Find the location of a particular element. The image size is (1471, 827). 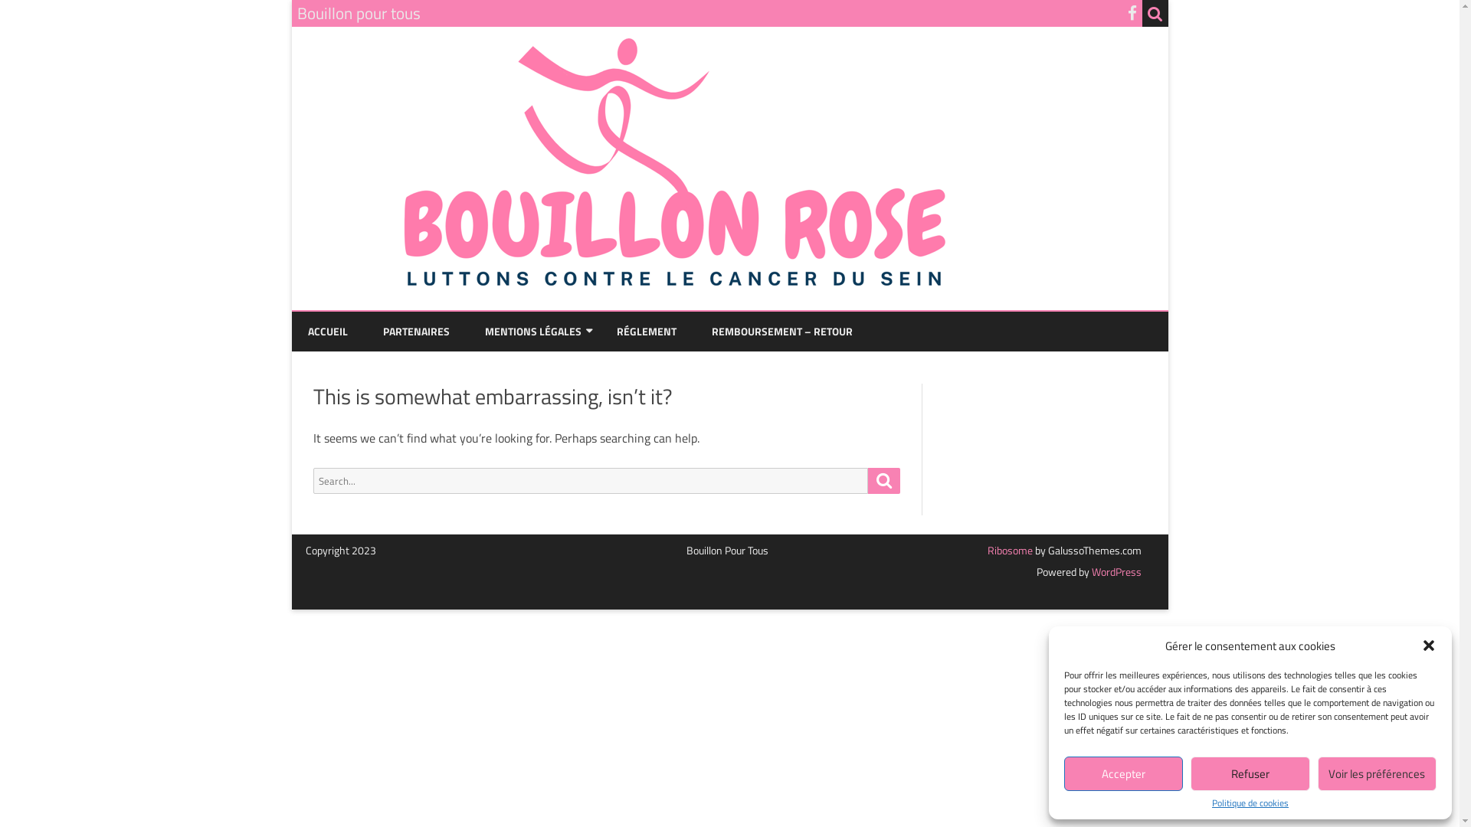

Refuser is located at coordinates (1250, 773).